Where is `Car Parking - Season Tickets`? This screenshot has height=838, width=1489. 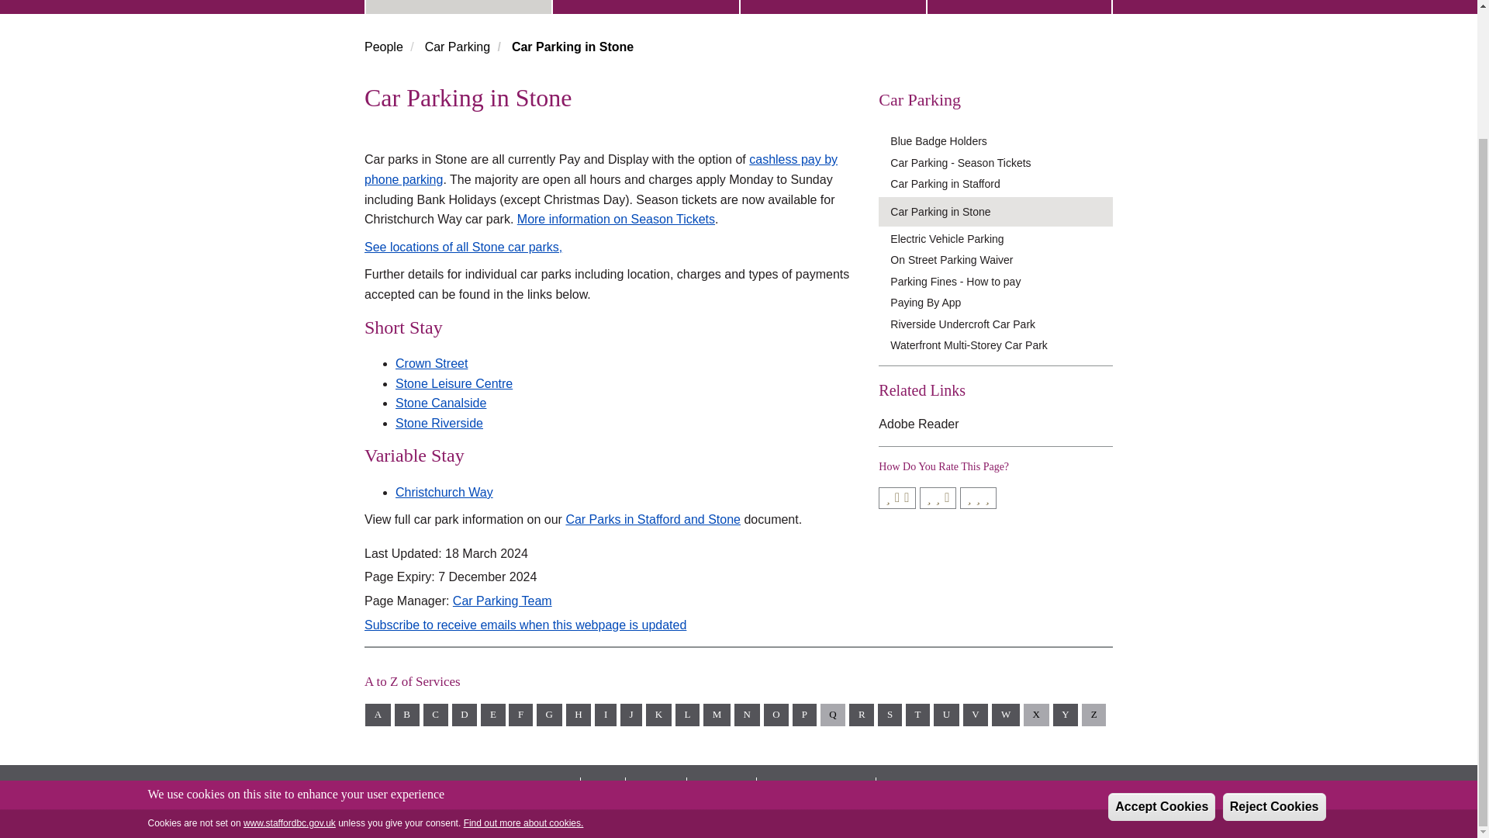 Car Parking - Season Tickets is located at coordinates (1001, 163).